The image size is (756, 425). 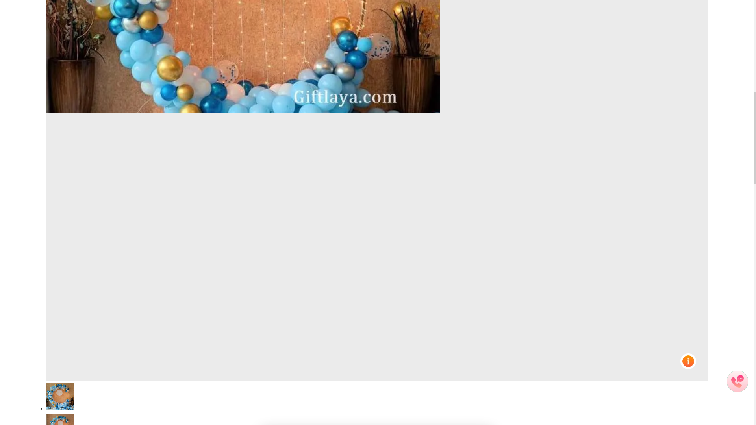 I want to click on Register, so click(x=322, y=262).